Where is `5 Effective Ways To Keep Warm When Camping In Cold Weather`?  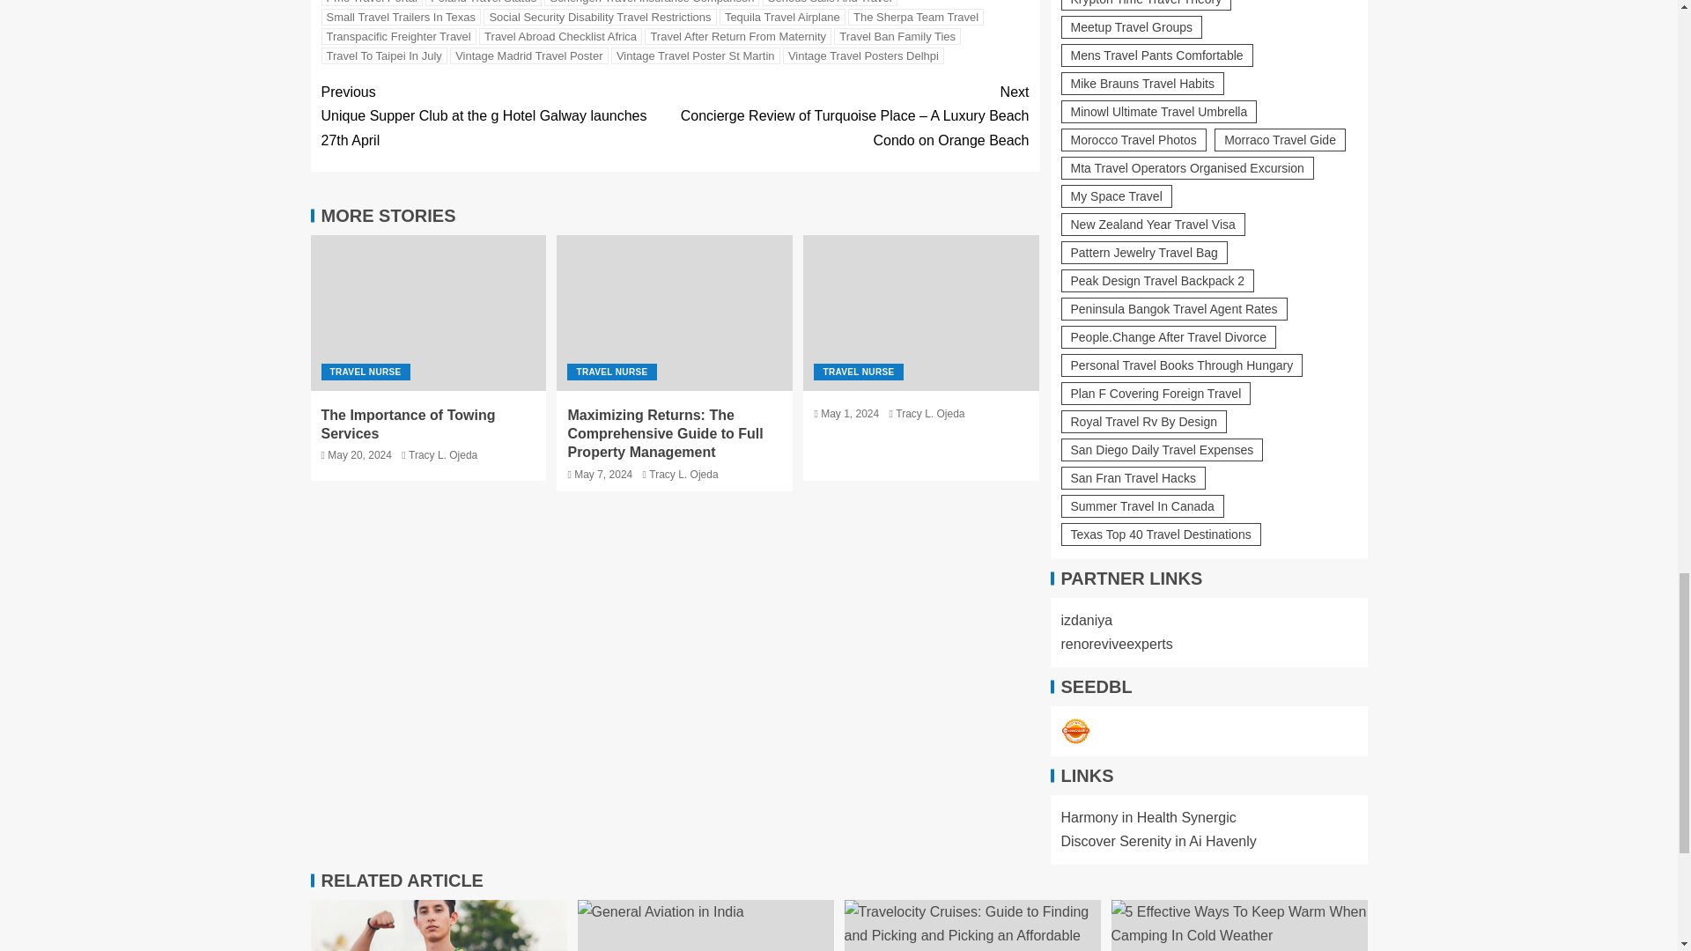
5 Effective Ways To Keep Warm When Camping In Cold Weather is located at coordinates (1239, 925).